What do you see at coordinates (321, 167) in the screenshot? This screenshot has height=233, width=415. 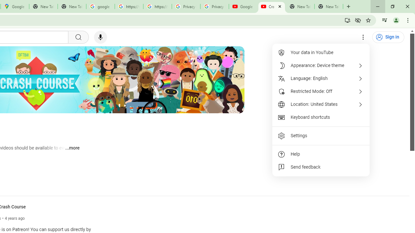 I see `Send feedback` at bounding box center [321, 167].